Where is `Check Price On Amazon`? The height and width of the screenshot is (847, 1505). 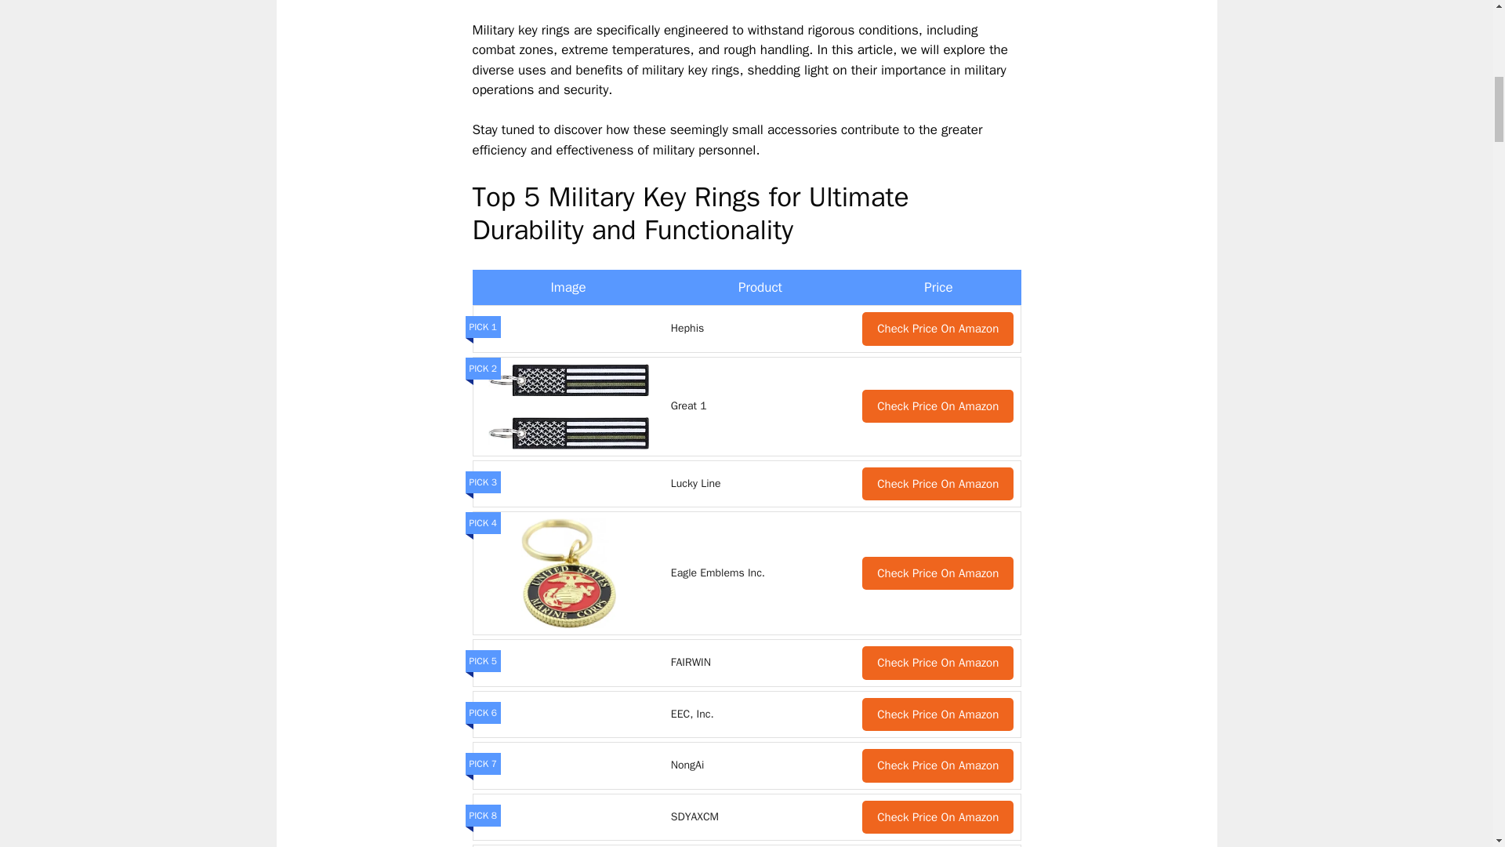
Check Price On Amazon is located at coordinates (937, 406).